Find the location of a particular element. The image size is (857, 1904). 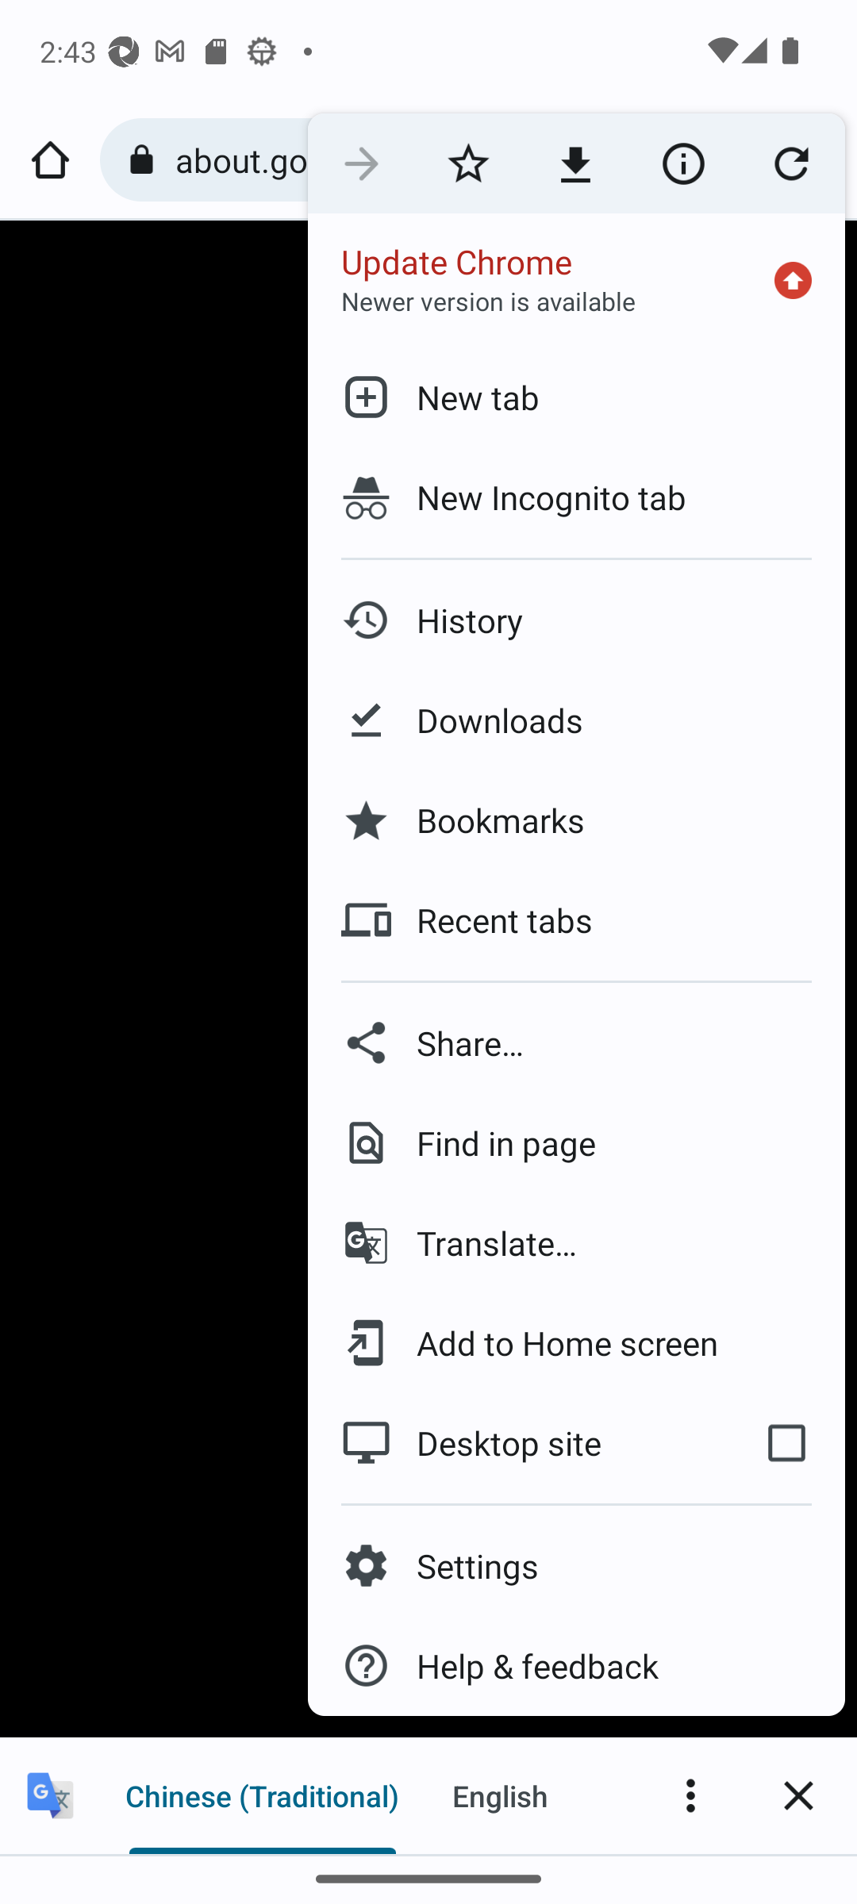

New Incognito tab is located at coordinates (576, 498).